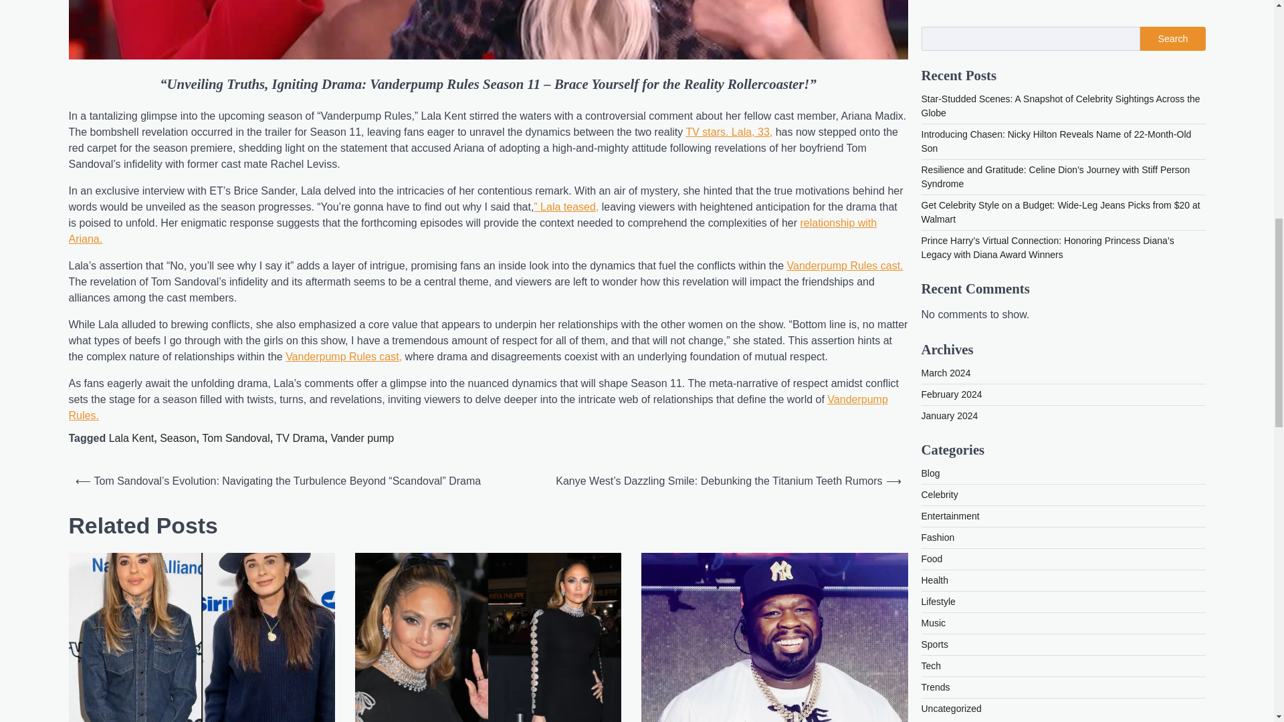 This screenshot has height=722, width=1284. I want to click on Vanderpump Rules cast., so click(845, 265).